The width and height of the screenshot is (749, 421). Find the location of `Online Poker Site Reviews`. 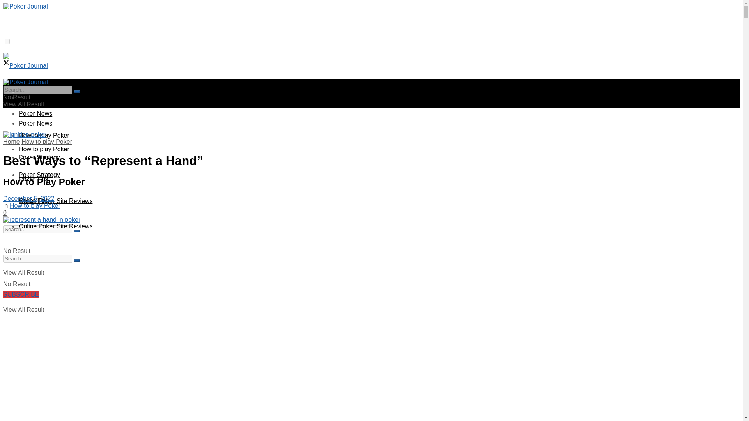

Online Poker Site Reviews is located at coordinates (55, 226).